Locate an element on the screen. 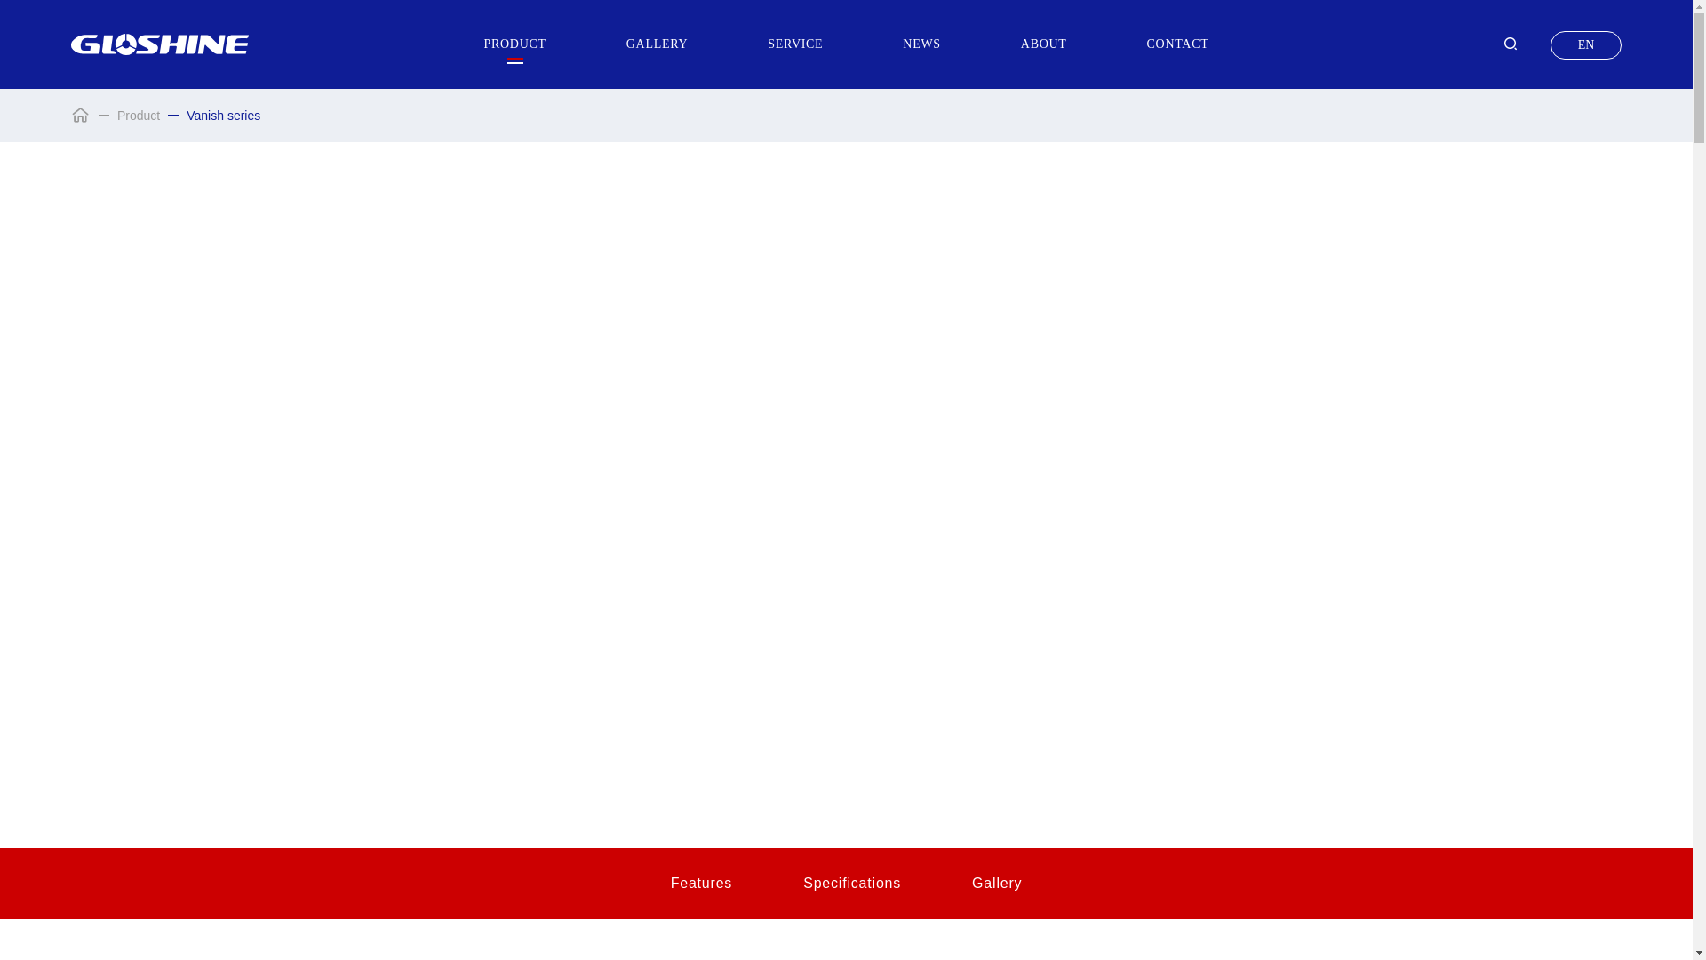  ABOUT is located at coordinates (1043, 44).